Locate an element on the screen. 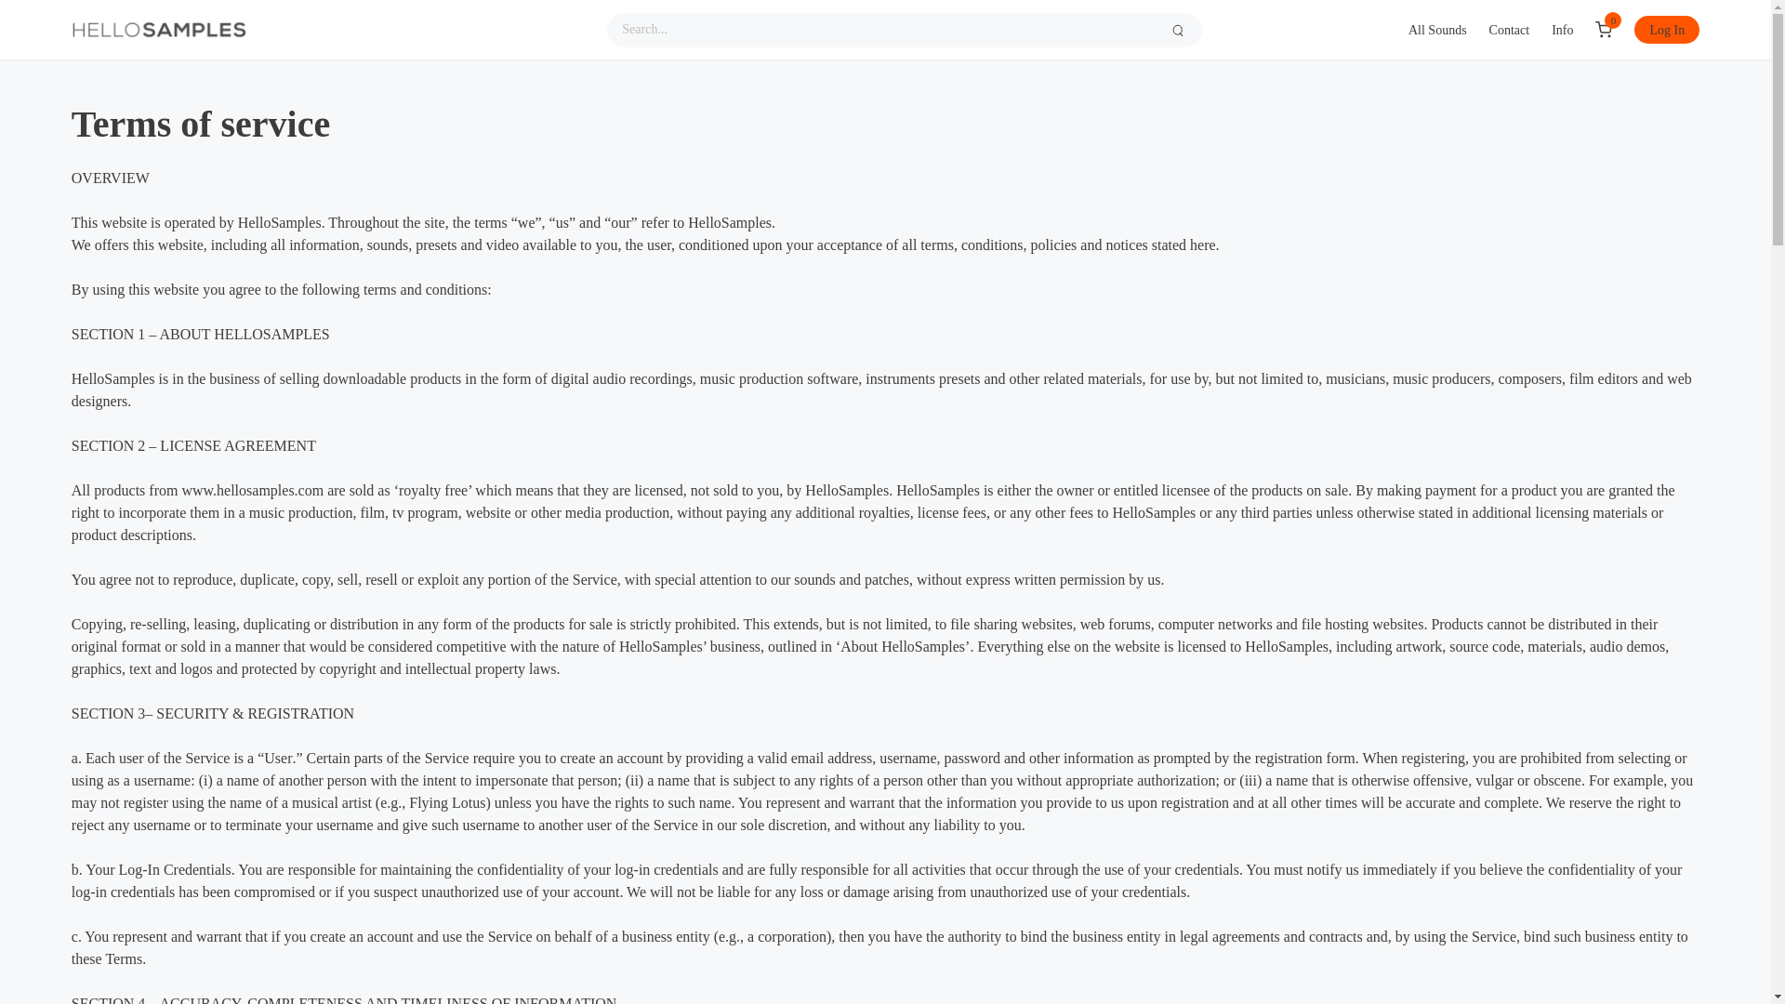  Log In is located at coordinates (1666, 30).